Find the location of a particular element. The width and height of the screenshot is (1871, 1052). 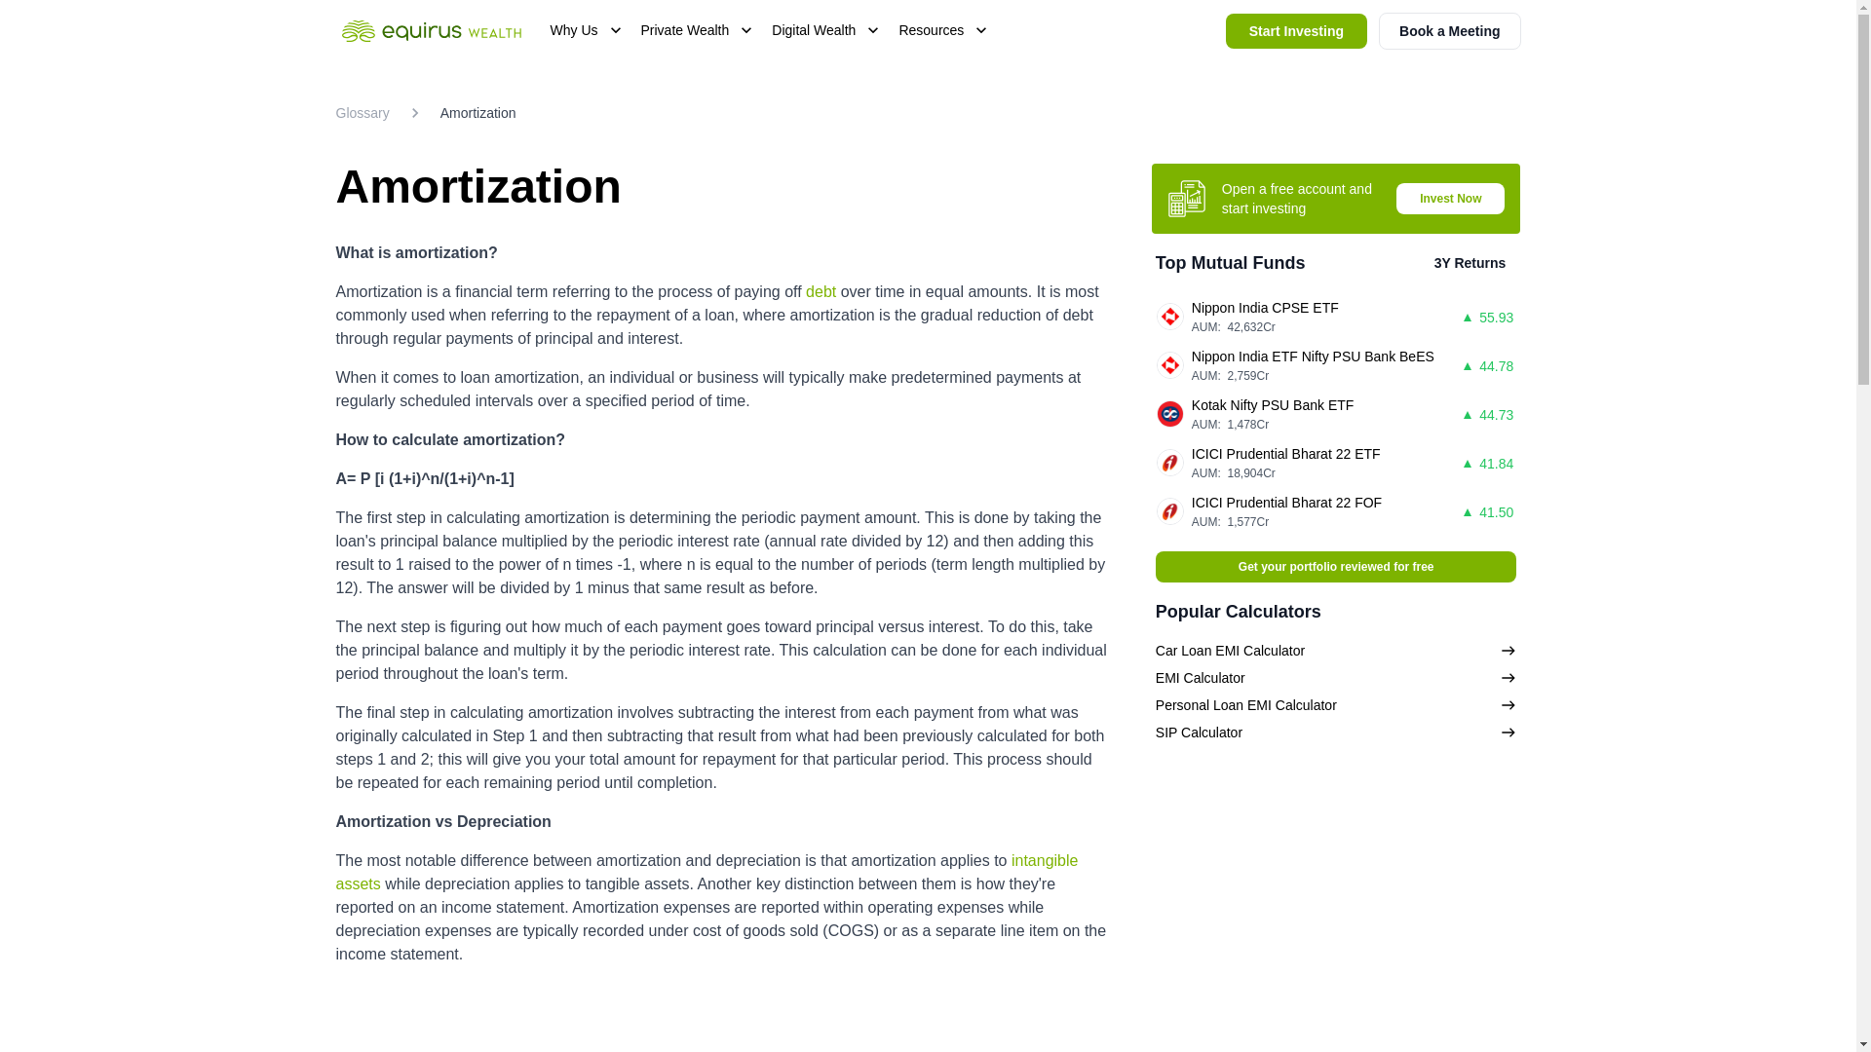

ICICI Prudential Bharat 22 FOF is located at coordinates (1286, 503).